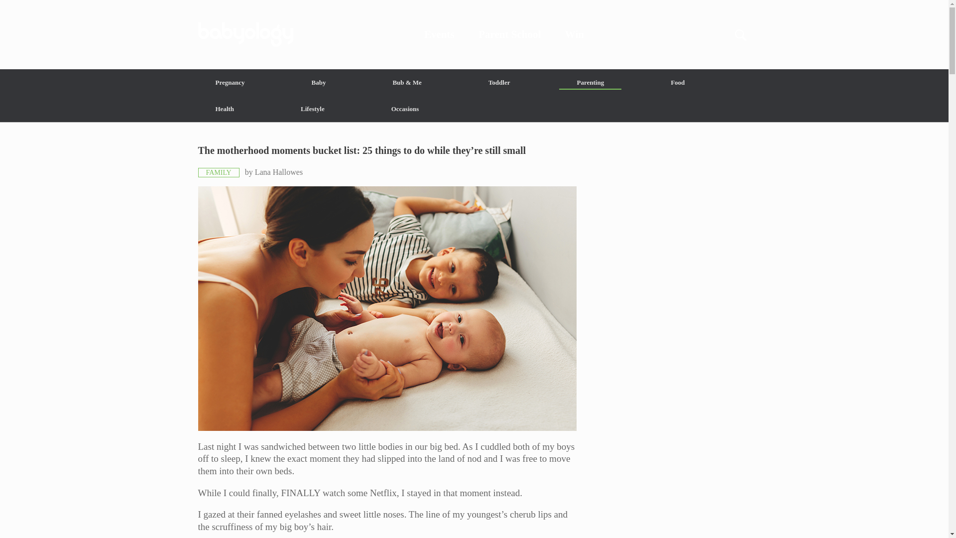 Image resolution: width=956 pixels, height=538 pixels. Describe the element at coordinates (510, 34) in the screenshot. I see `Parent School` at that location.